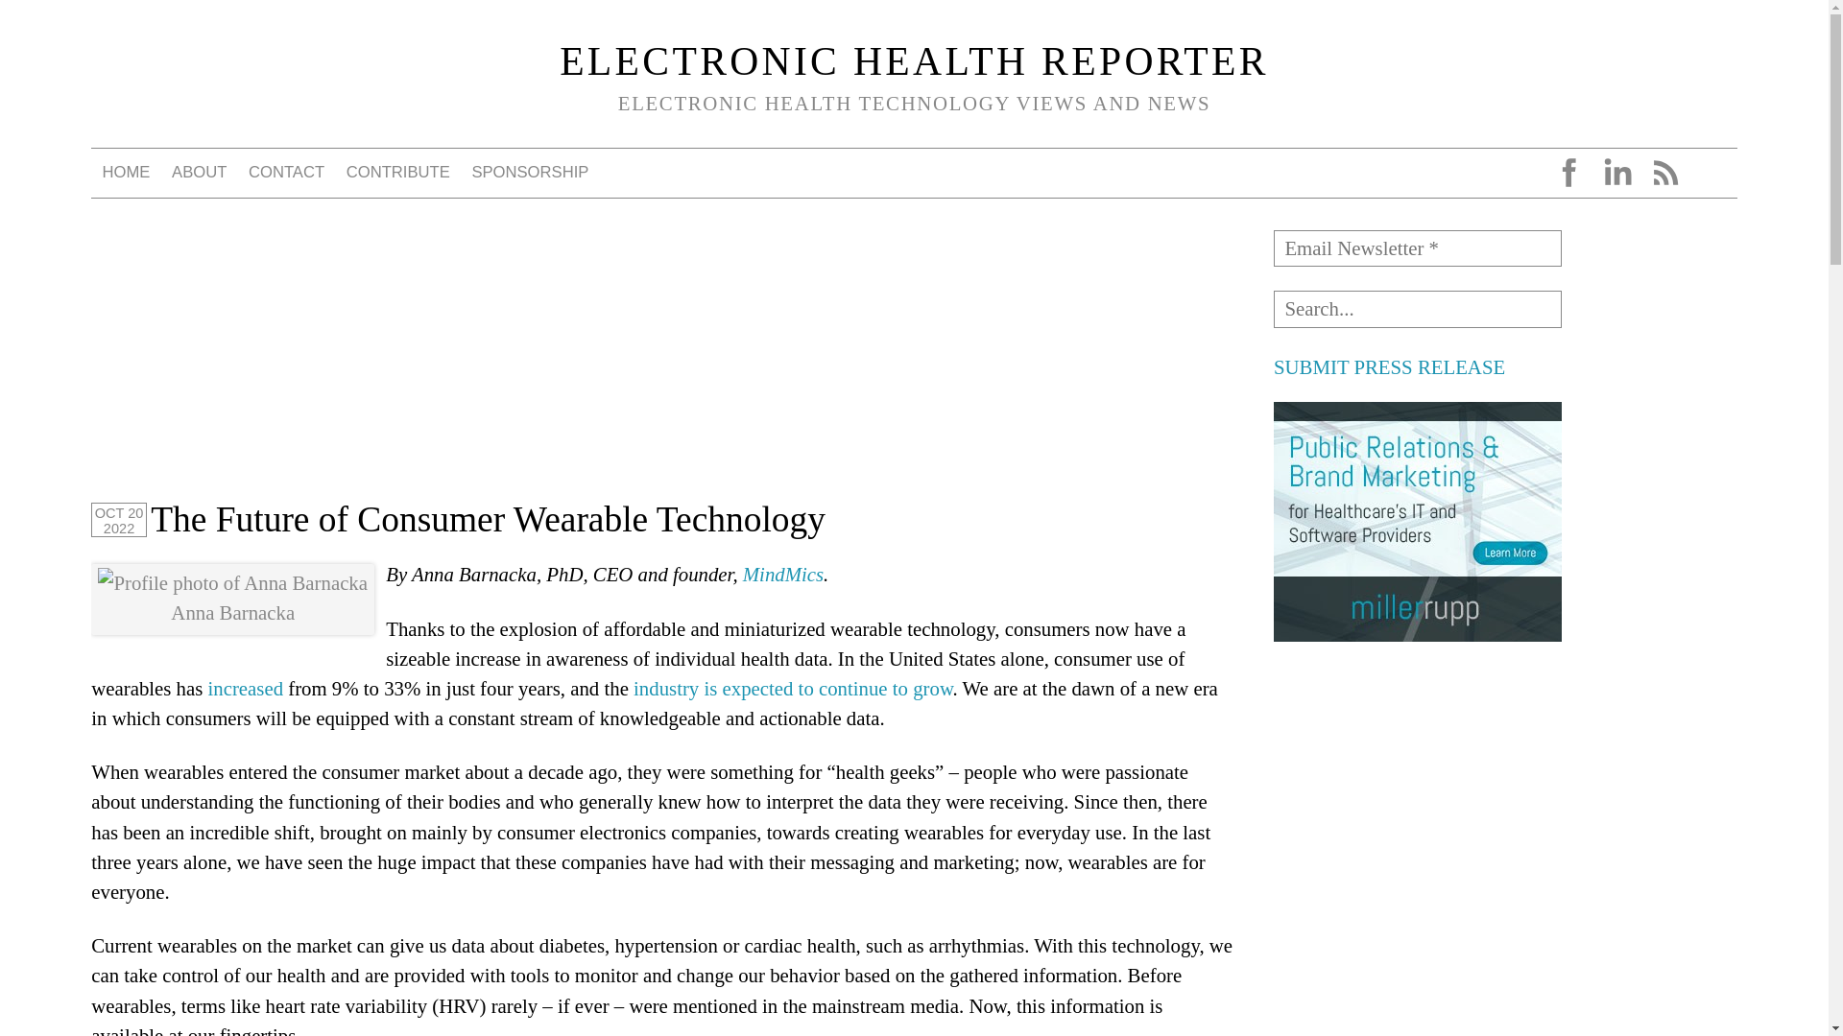 The width and height of the screenshot is (1843, 1036). I want to click on Advertisement, so click(1417, 789).